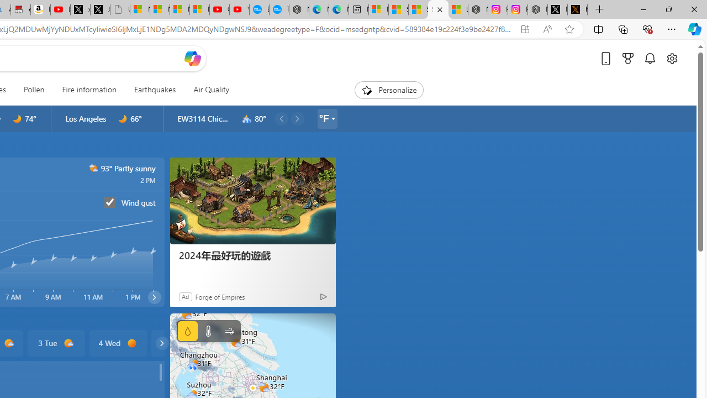  I want to click on Wind, so click(229, 331).